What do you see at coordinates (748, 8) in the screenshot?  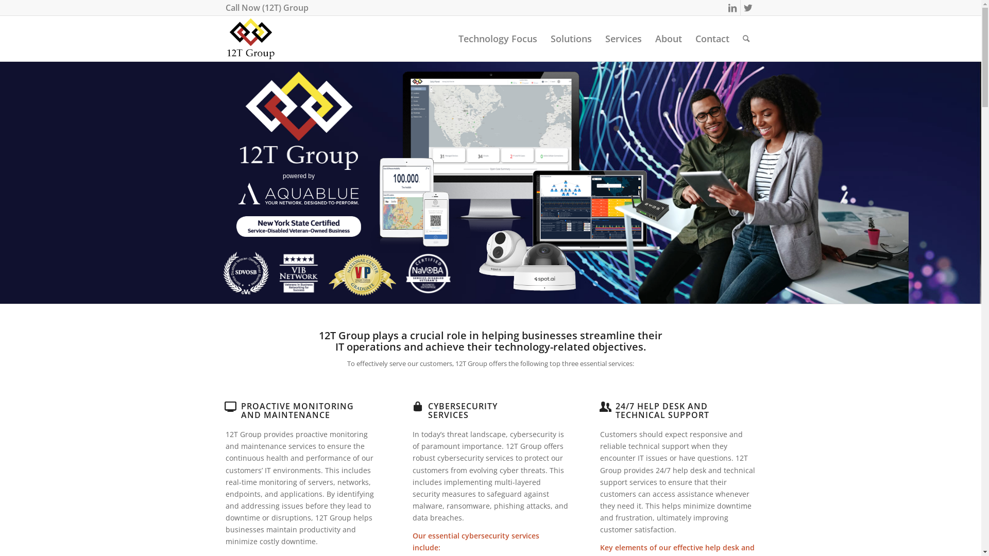 I see `Twitter` at bounding box center [748, 8].